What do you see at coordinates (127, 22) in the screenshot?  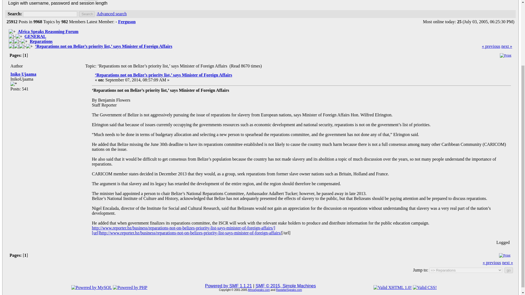 I see `Ferguson` at bounding box center [127, 22].